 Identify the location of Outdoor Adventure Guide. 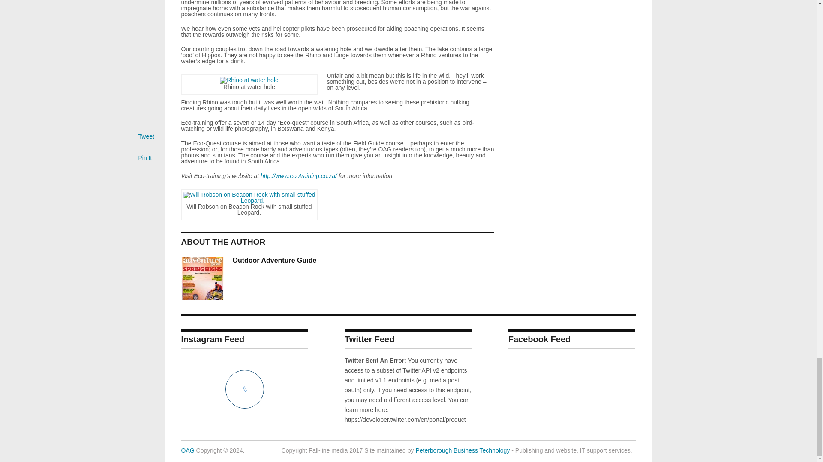
(188, 450).